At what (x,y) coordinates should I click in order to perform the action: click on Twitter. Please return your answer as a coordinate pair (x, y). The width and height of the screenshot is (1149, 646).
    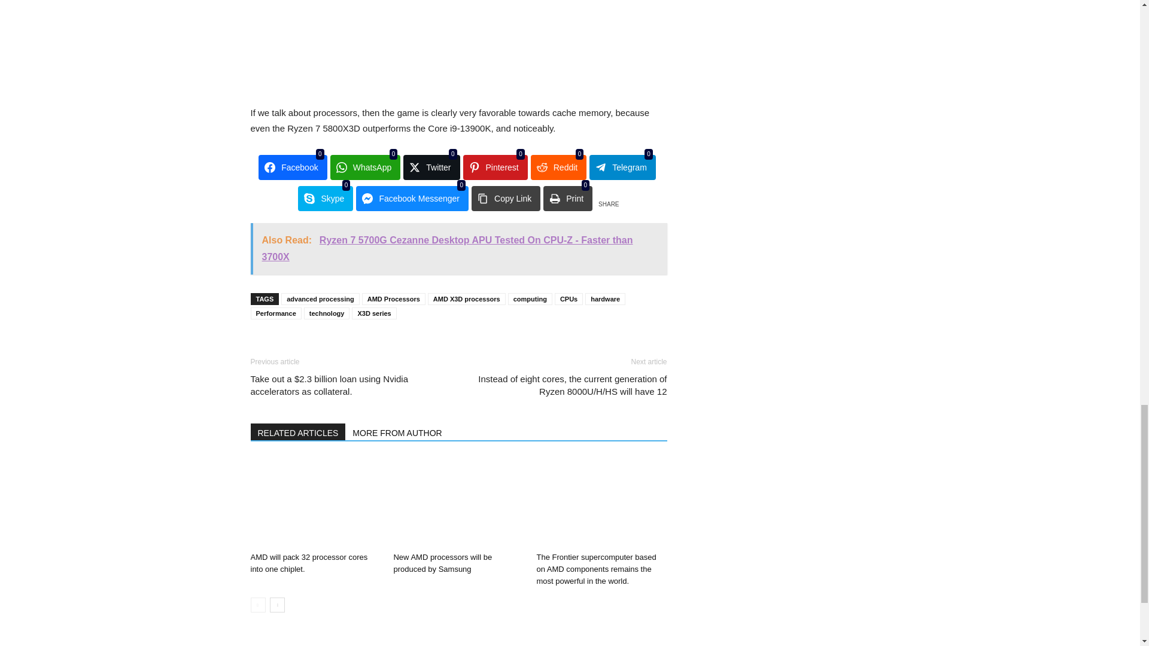
    Looking at the image, I should click on (431, 167).